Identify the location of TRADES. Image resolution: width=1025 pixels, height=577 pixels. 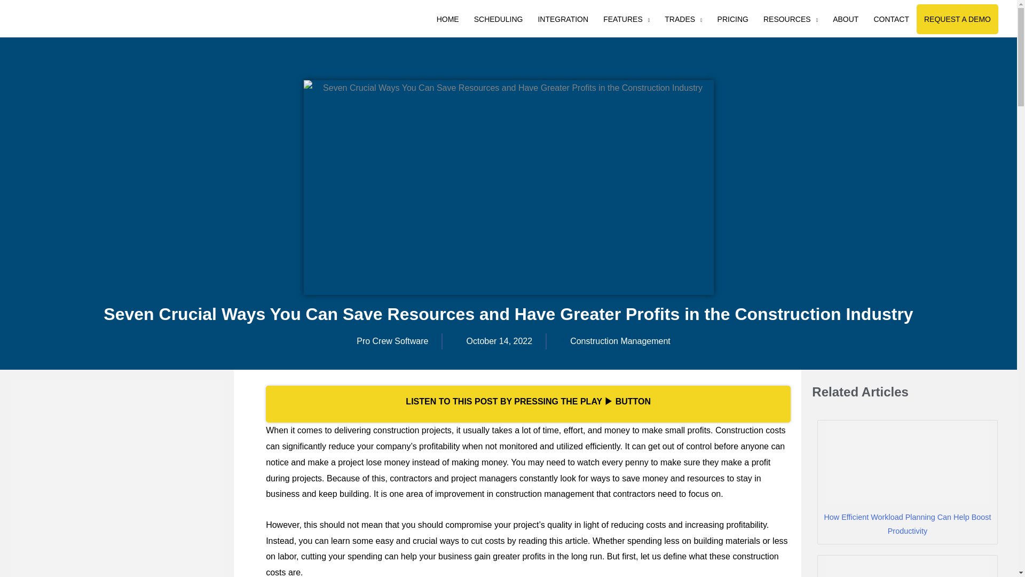
(683, 19).